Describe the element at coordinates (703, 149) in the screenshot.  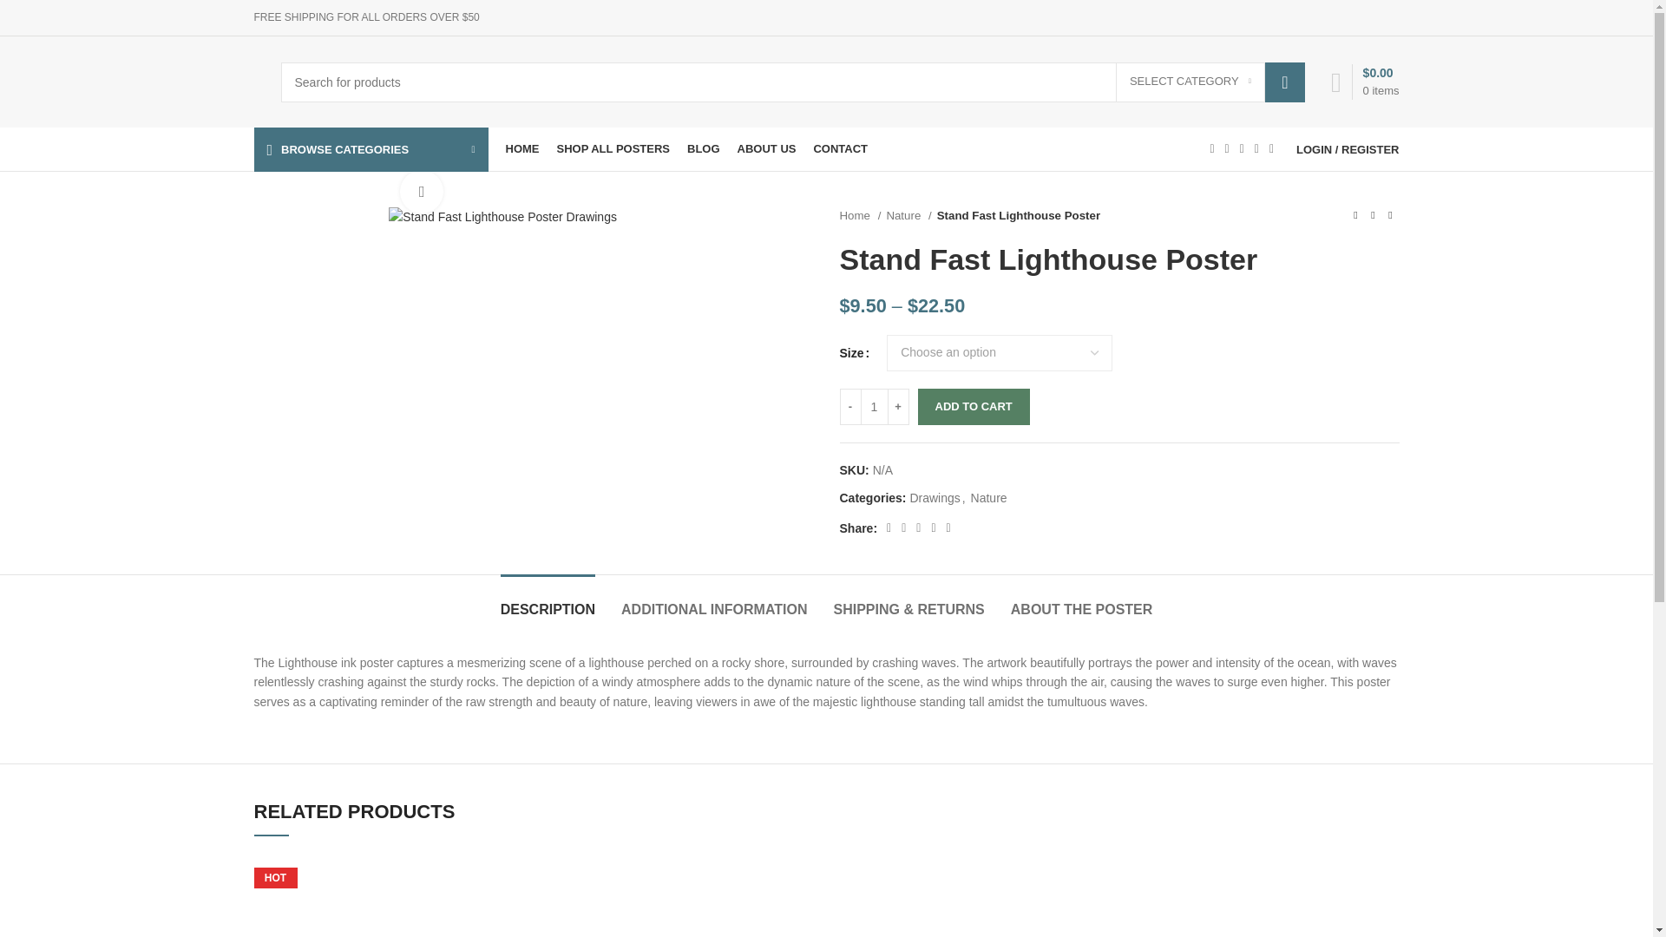
I see `BLOG` at that location.